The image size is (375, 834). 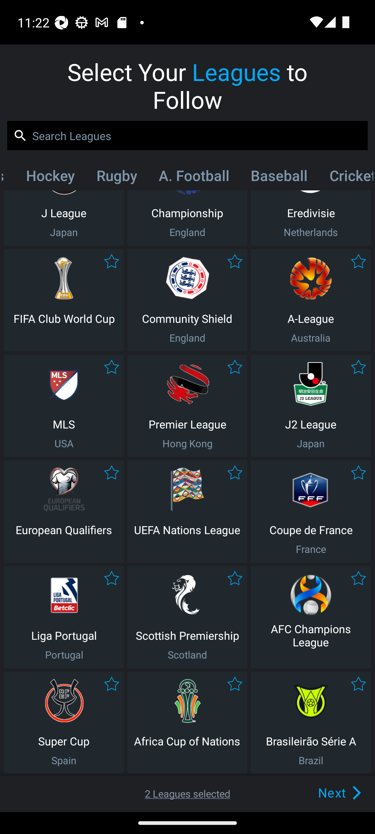 I want to click on Next, so click(x=324, y=792).